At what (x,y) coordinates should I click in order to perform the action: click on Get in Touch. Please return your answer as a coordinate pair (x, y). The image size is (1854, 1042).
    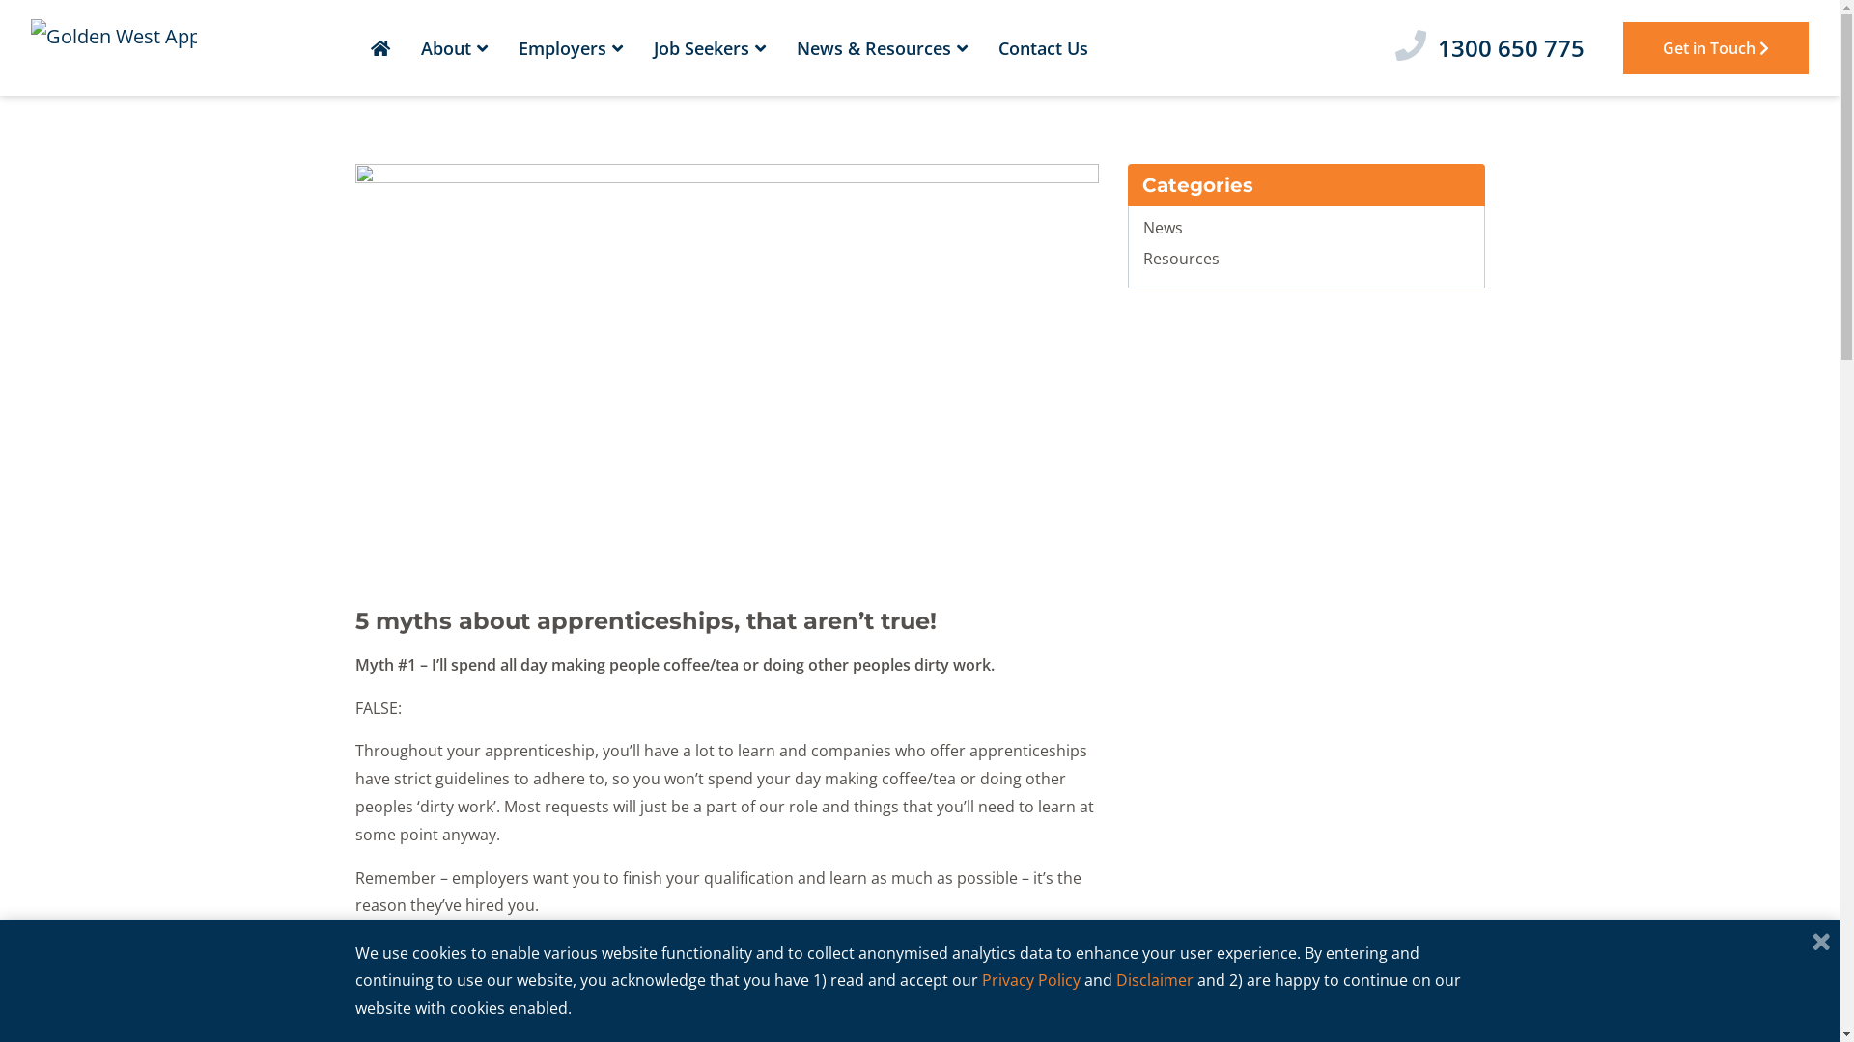
    Looking at the image, I should click on (1716, 48).